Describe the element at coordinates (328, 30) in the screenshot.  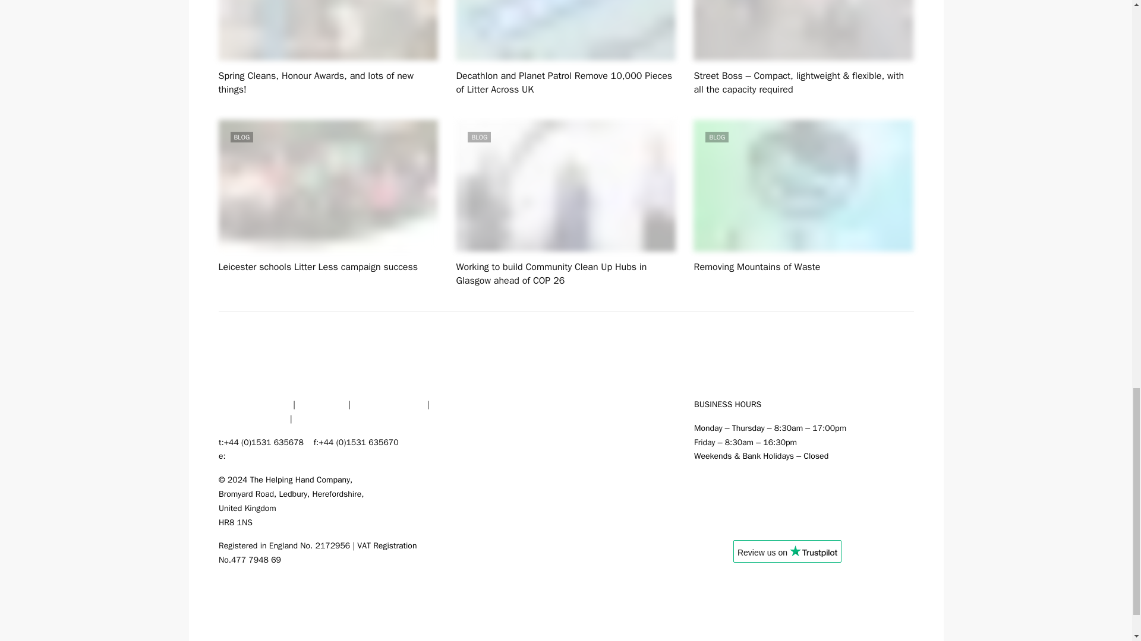
I see `Spring Cleans, Honour Awards, and lots of new things!` at that location.